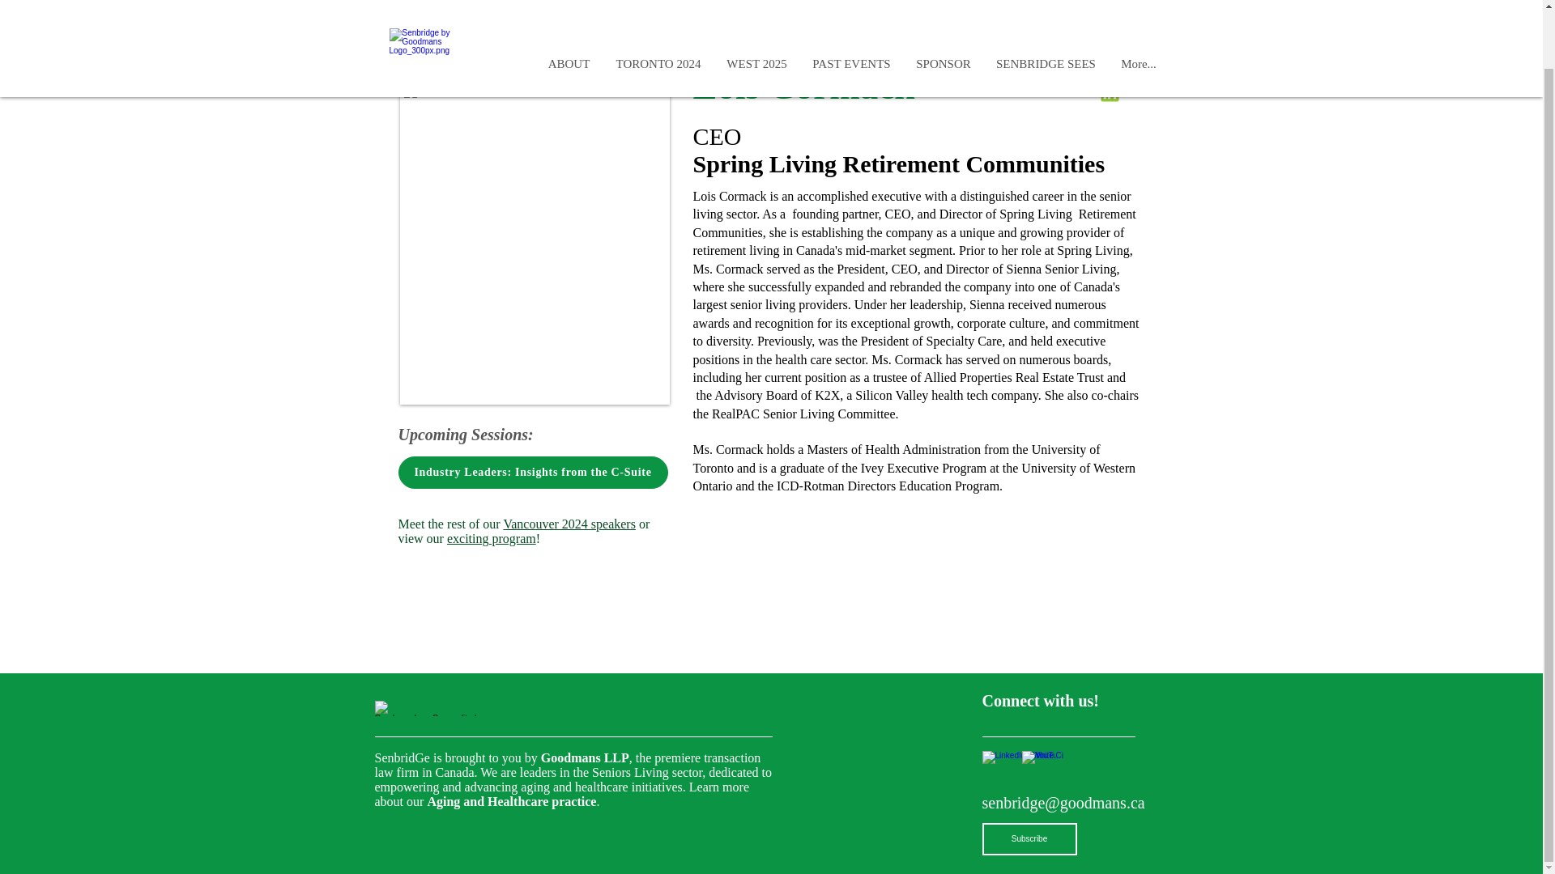  I want to click on SENBRIDGE SEES, so click(1045, 6).